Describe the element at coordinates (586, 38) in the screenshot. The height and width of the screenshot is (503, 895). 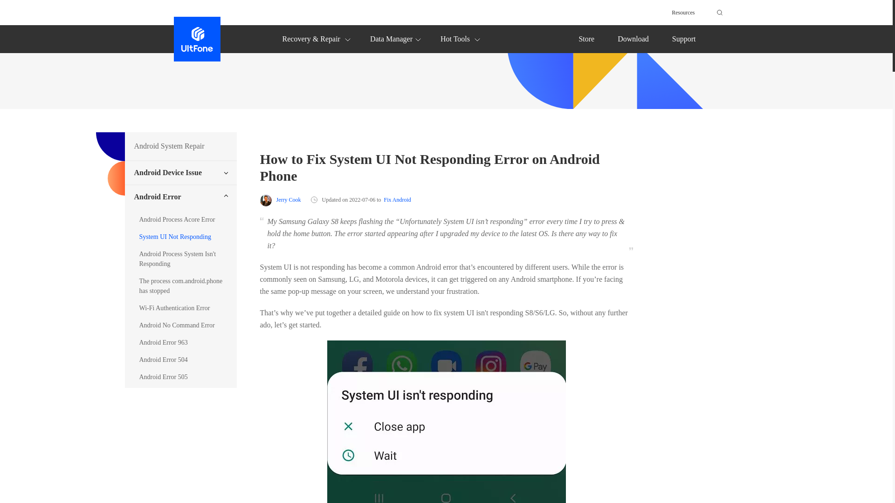
I see `Store` at that location.